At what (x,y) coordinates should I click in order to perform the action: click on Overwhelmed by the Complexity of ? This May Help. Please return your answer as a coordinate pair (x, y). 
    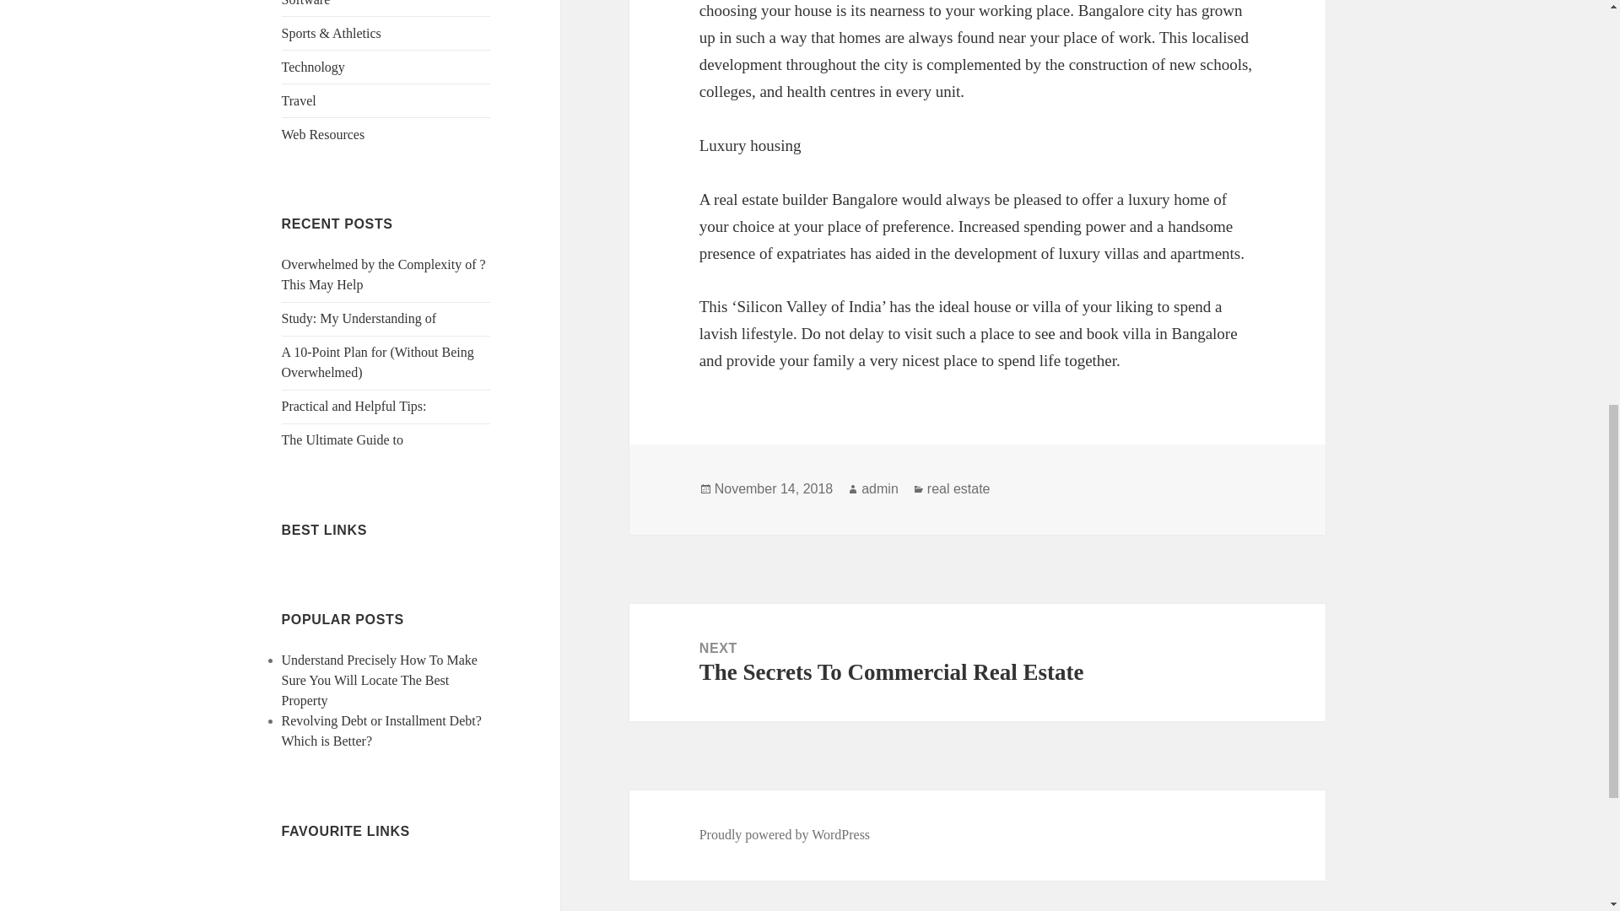
    Looking at the image, I should click on (384, 273).